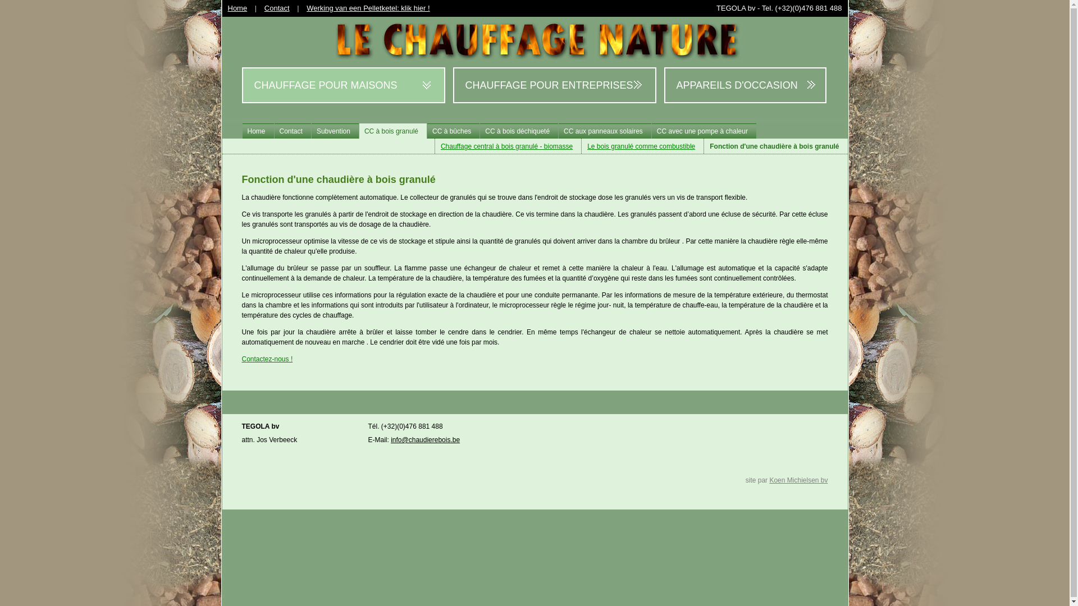 The image size is (1078, 606). I want to click on CHAUFFAGE POUR MAISONS, so click(348, 85).